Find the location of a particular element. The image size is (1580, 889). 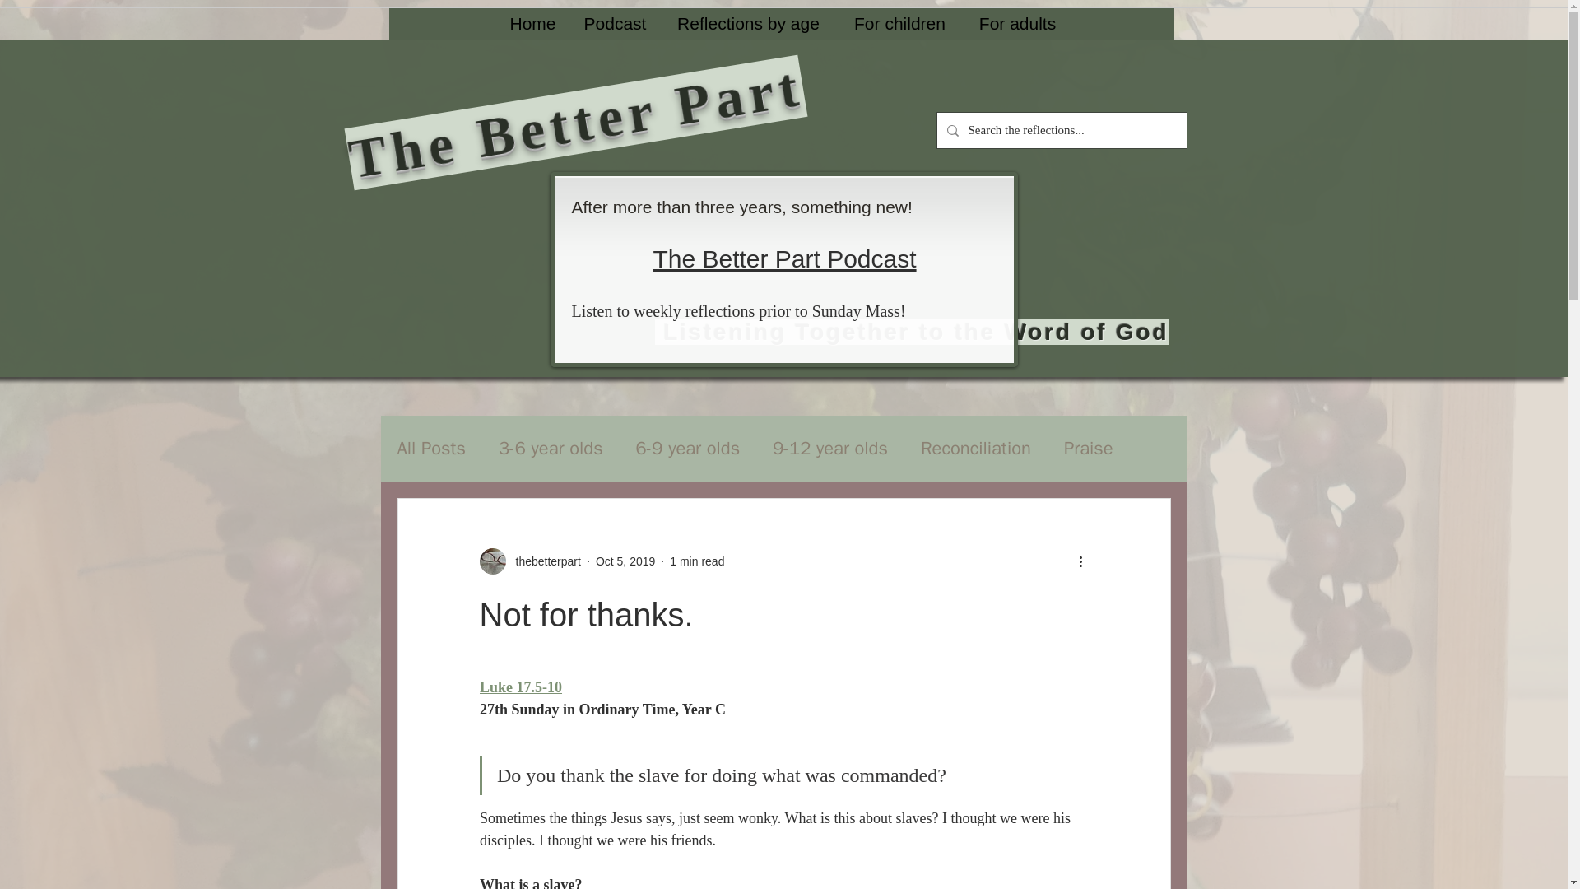

thebetterpart is located at coordinates (528, 561).